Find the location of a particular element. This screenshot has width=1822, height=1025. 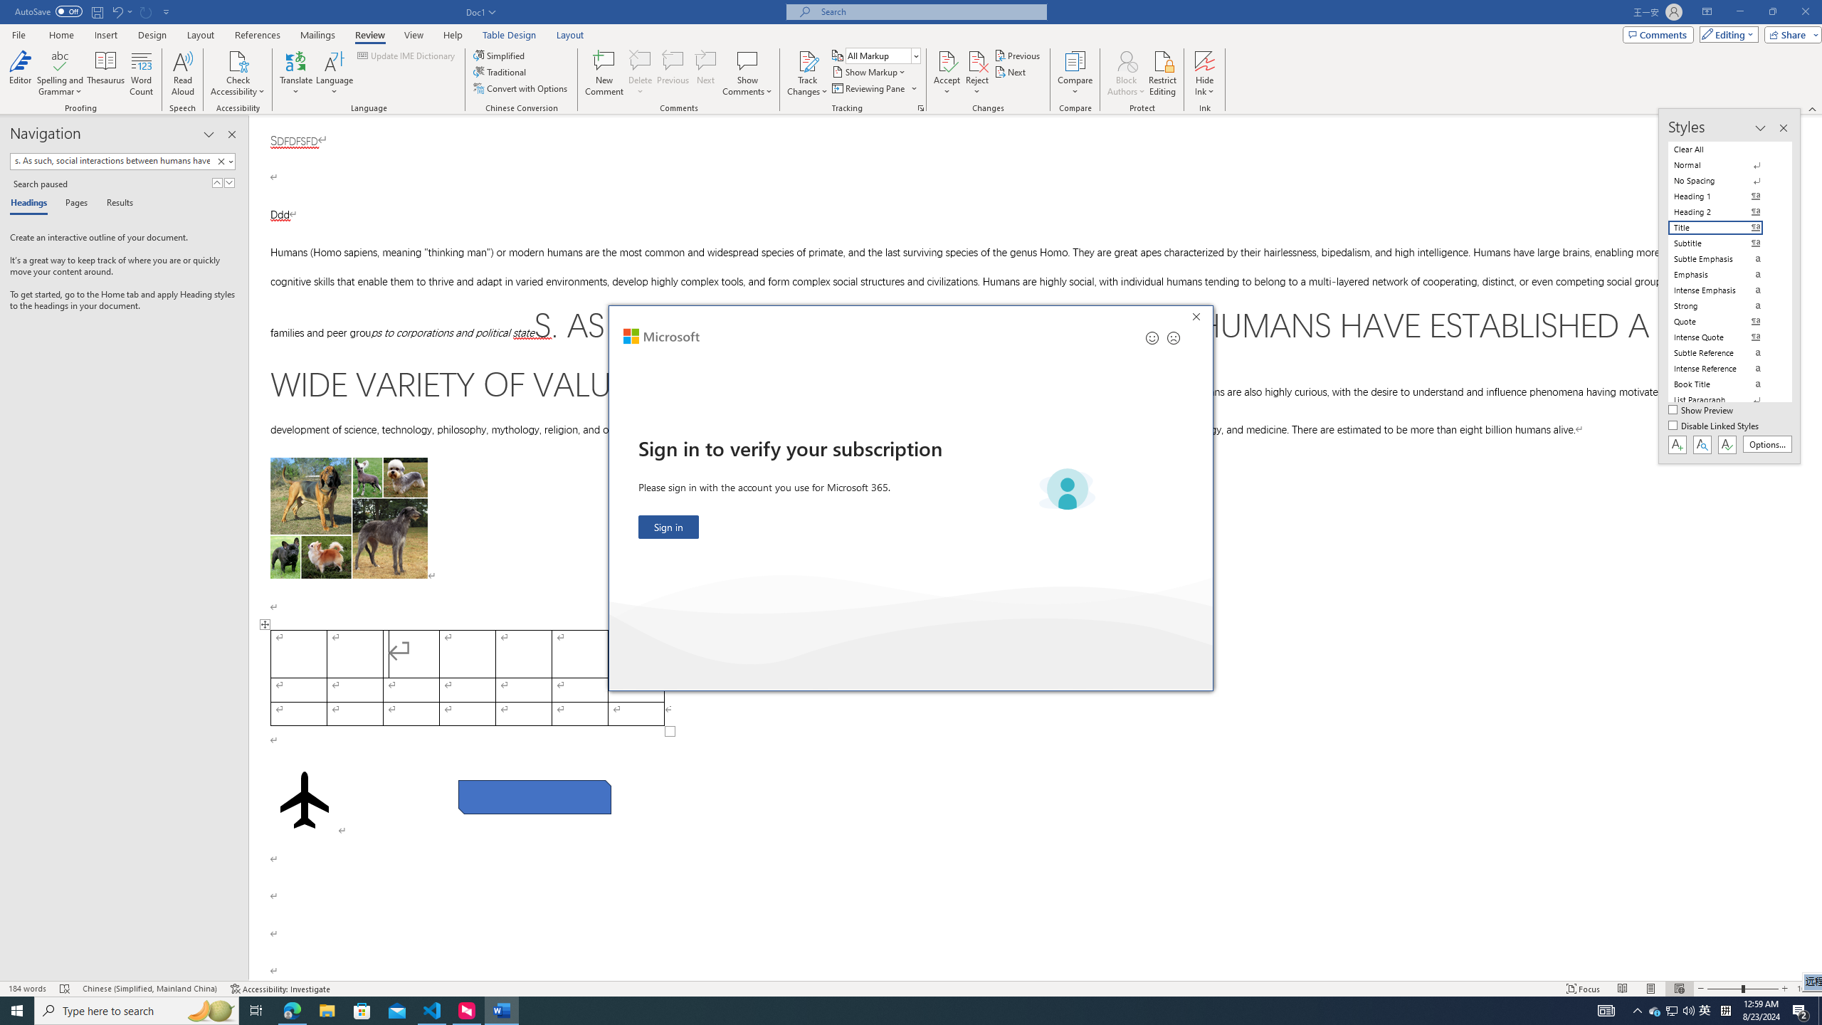

Rectangle: Diagonal Corners Snipped 2 is located at coordinates (535, 797).